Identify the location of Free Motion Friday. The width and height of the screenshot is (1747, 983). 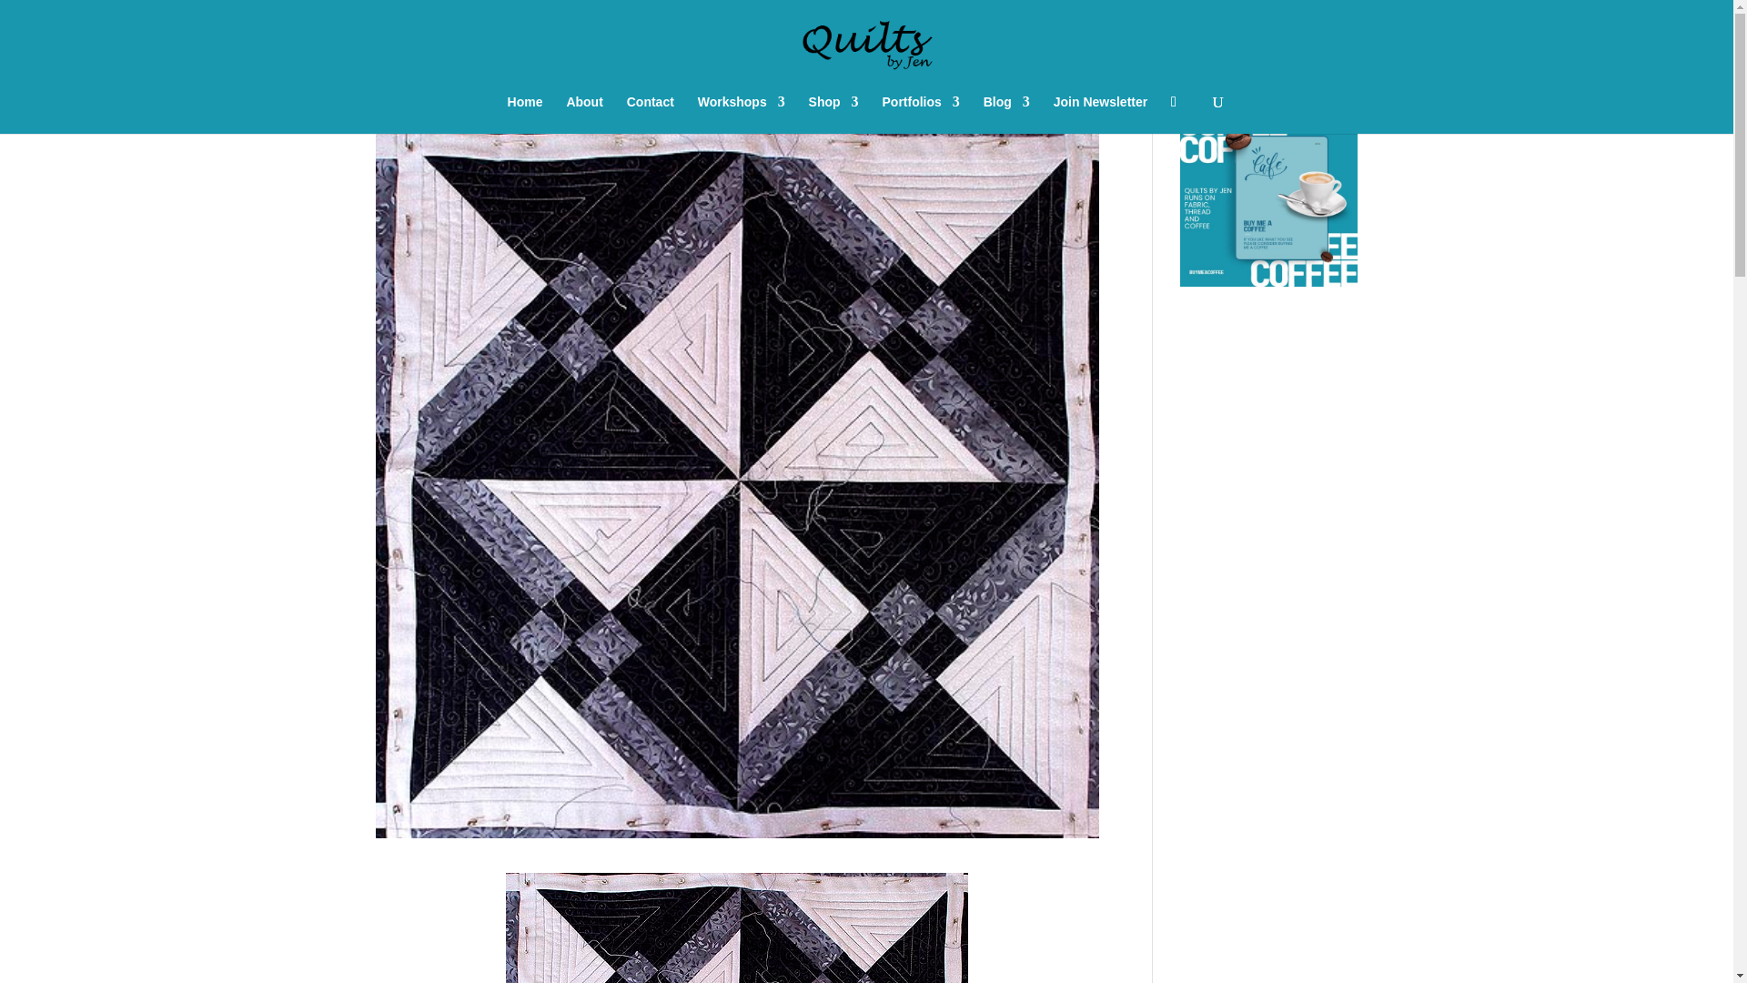
(475, 98).